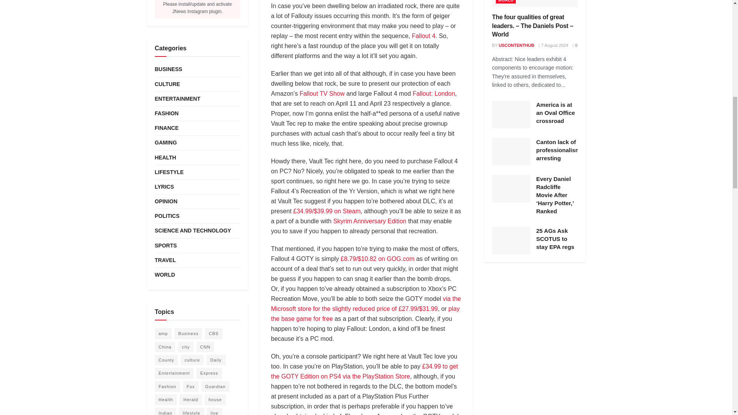 The image size is (738, 415). I want to click on Skyrim Anniversary Edition, so click(370, 221).